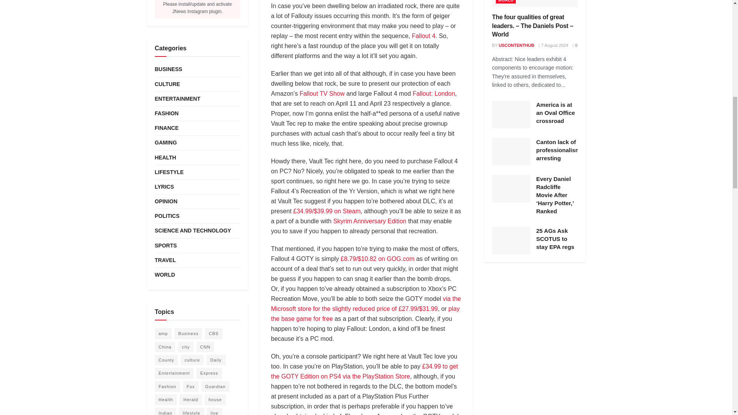 The image size is (738, 415). I want to click on Skyrim Anniversary Edition, so click(370, 221).